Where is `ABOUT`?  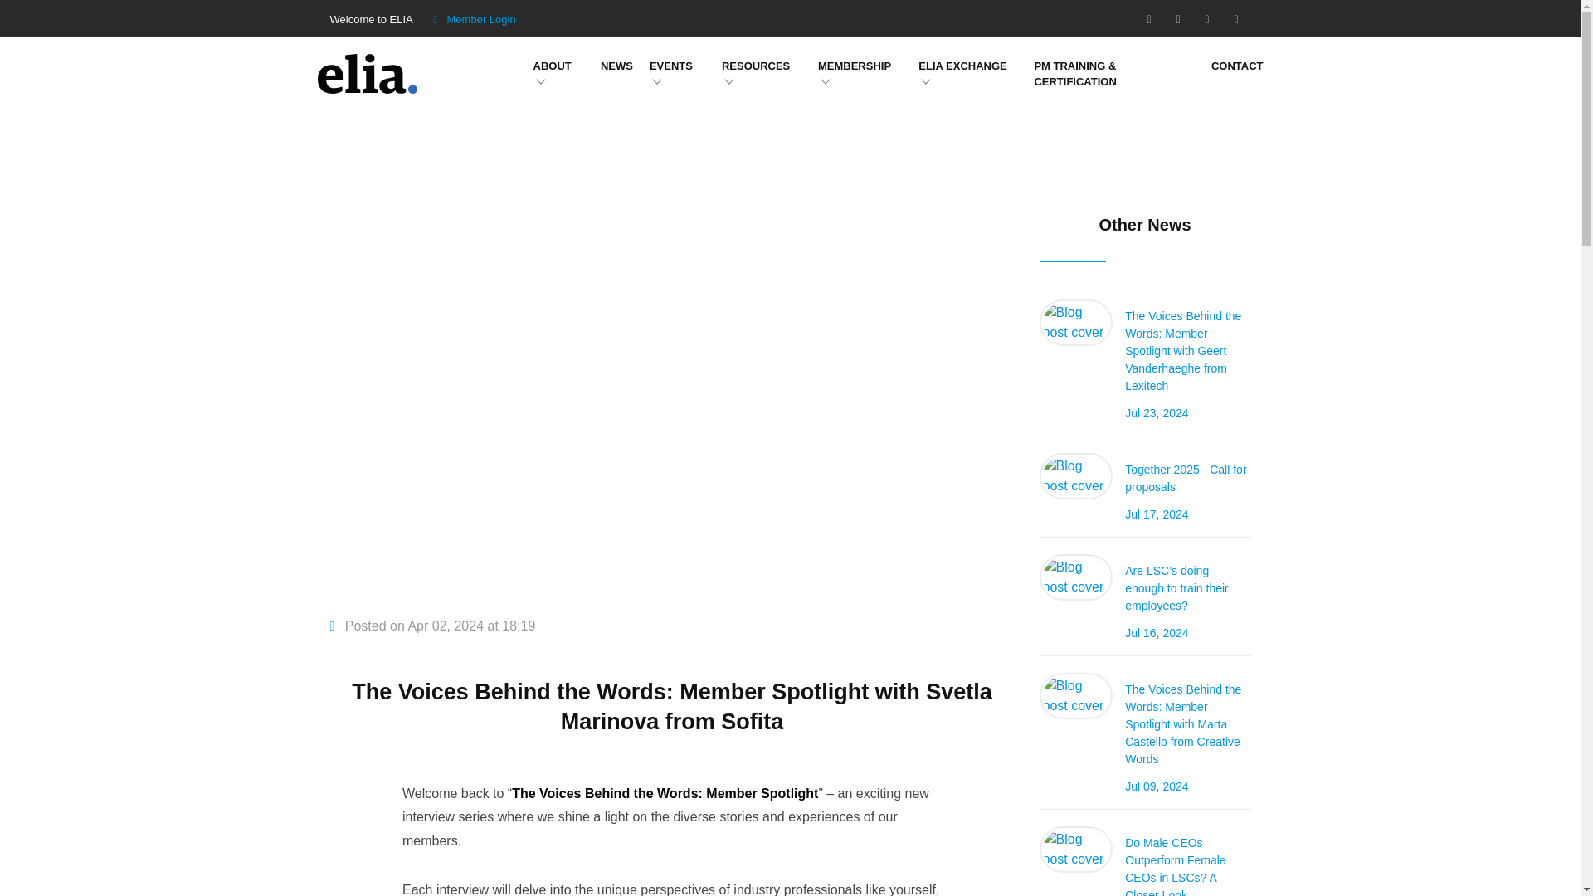
ABOUT is located at coordinates (553, 66).